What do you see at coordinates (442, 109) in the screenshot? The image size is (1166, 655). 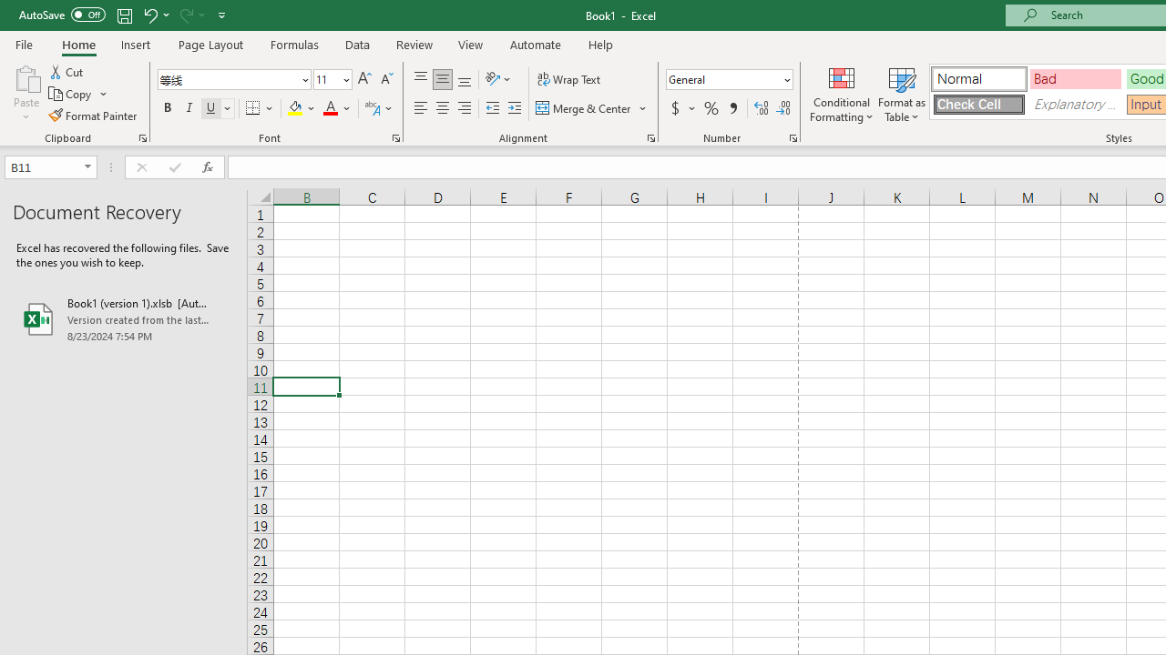 I see `Center` at bounding box center [442, 109].